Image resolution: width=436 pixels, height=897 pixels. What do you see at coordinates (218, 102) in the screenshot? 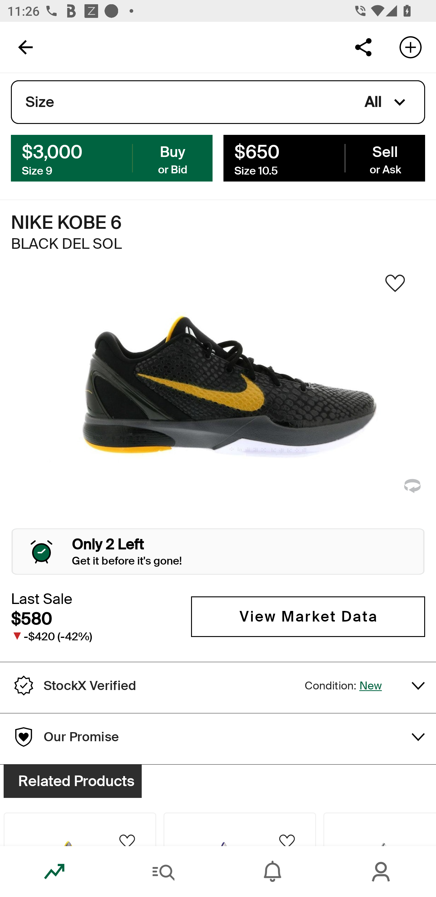
I see `Size All` at bounding box center [218, 102].